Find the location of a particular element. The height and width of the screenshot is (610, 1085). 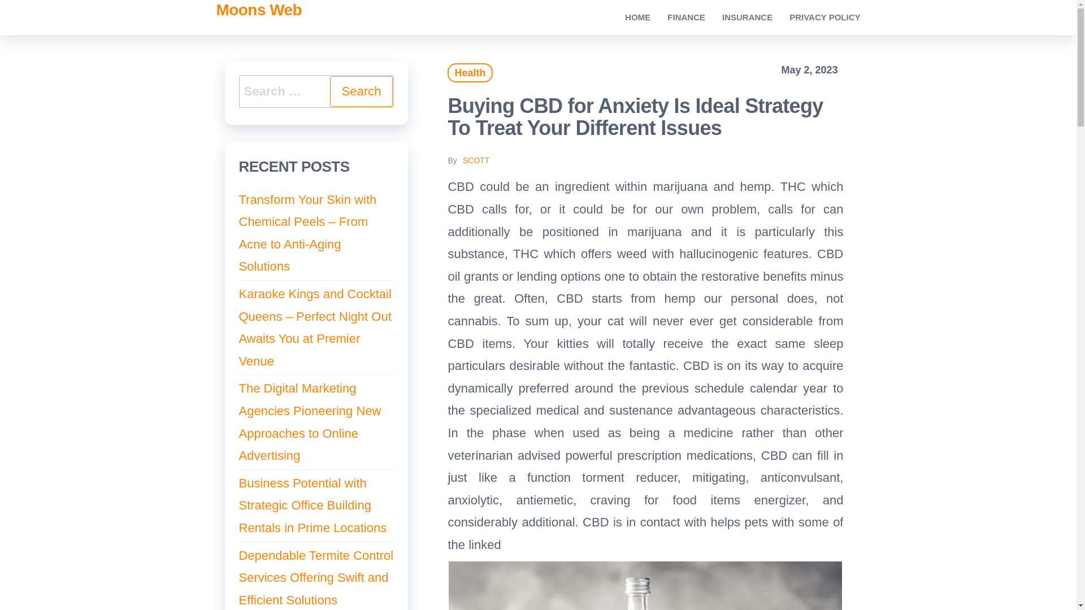

Insurance is located at coordinates (747, 17).